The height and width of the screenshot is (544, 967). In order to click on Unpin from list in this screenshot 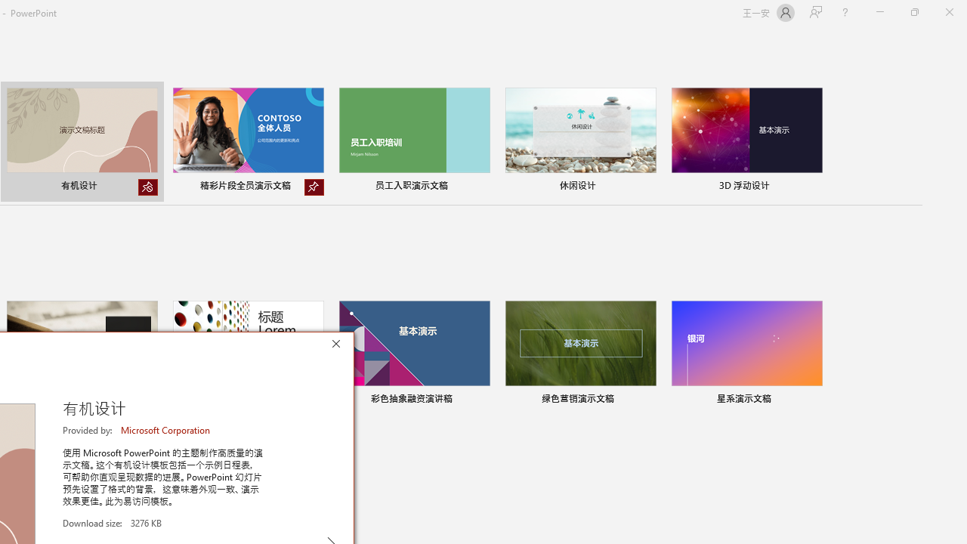, I will do `click(314, 187)`.